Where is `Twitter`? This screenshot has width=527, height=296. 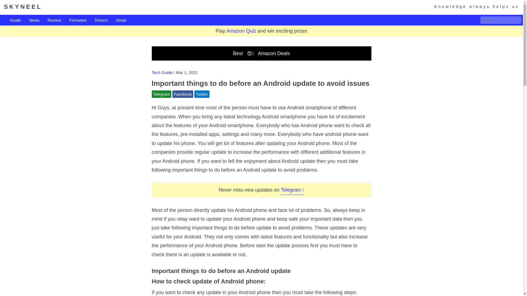
Twitter is located at coordinates (202, 94).